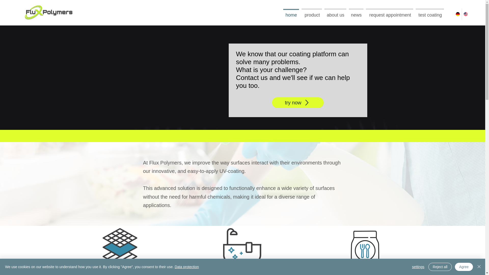 The image size is (489, 275). Describe the element at coordinates (335, 12) in the screenshot. I see `about us` at that location.